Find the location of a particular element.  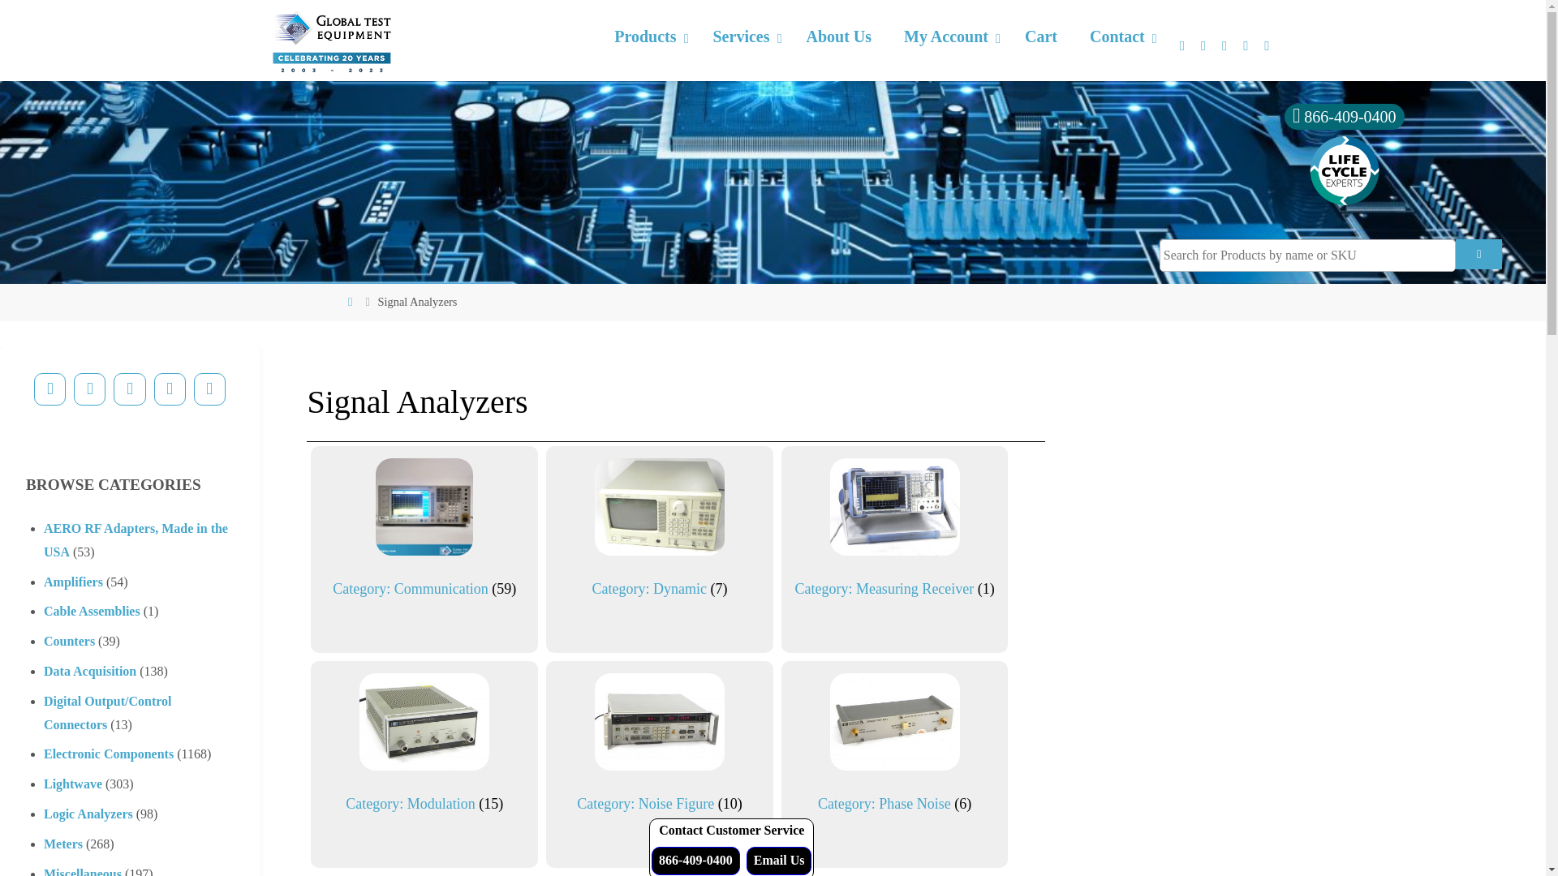

Global Test Equipment is located at coordinates (331, 41).